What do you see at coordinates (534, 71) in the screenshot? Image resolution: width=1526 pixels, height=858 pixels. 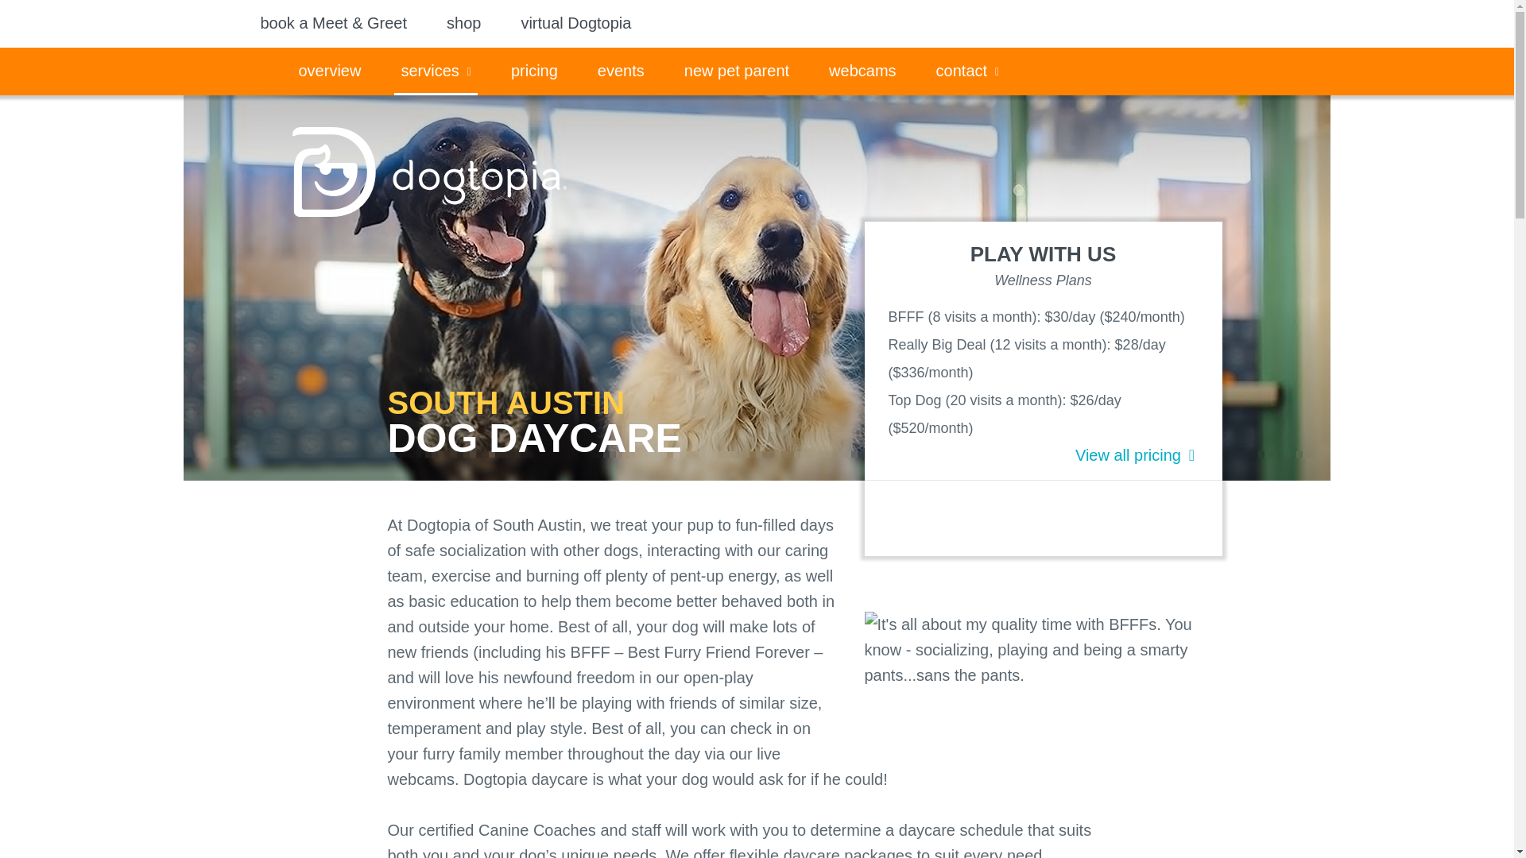 I see `pricing` at bounding box center [534, 71].